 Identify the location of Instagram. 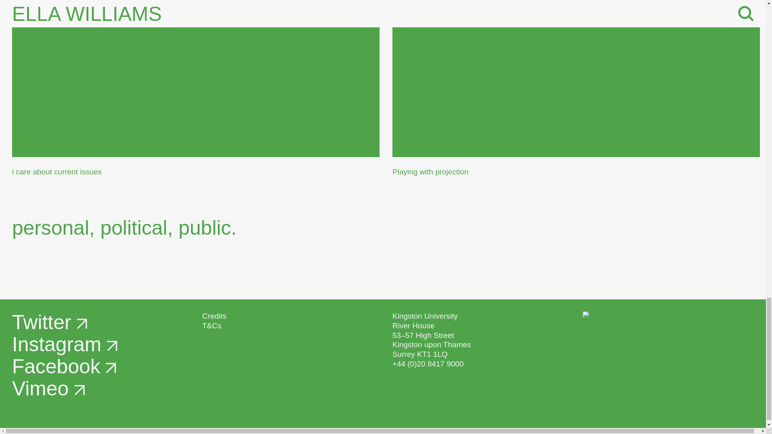
(64, 344).